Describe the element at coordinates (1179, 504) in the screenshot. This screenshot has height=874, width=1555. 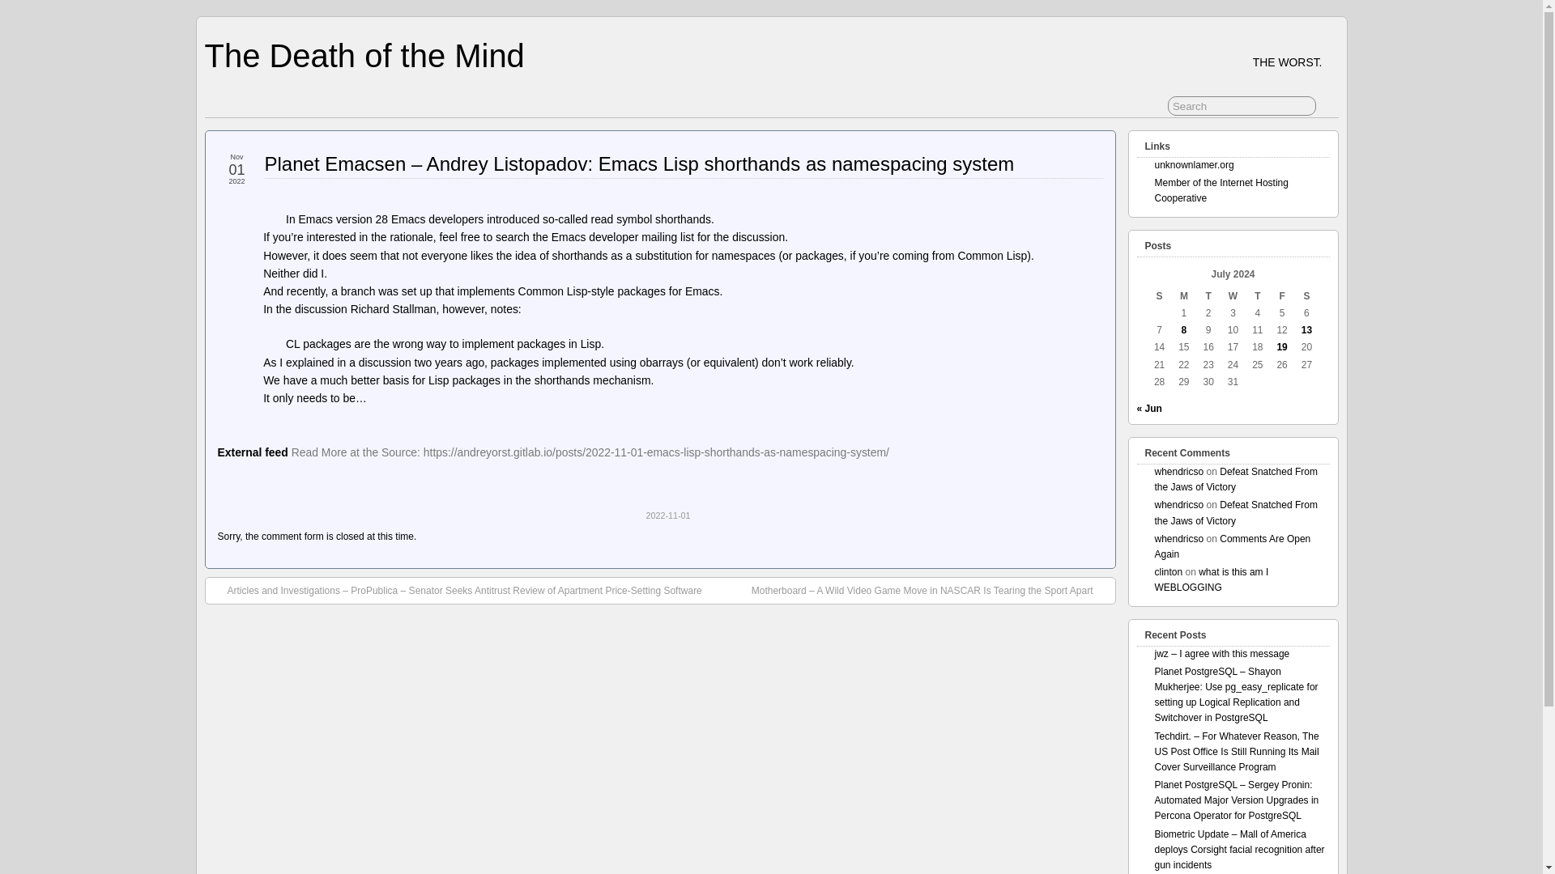
I see `whendricso` at that location.